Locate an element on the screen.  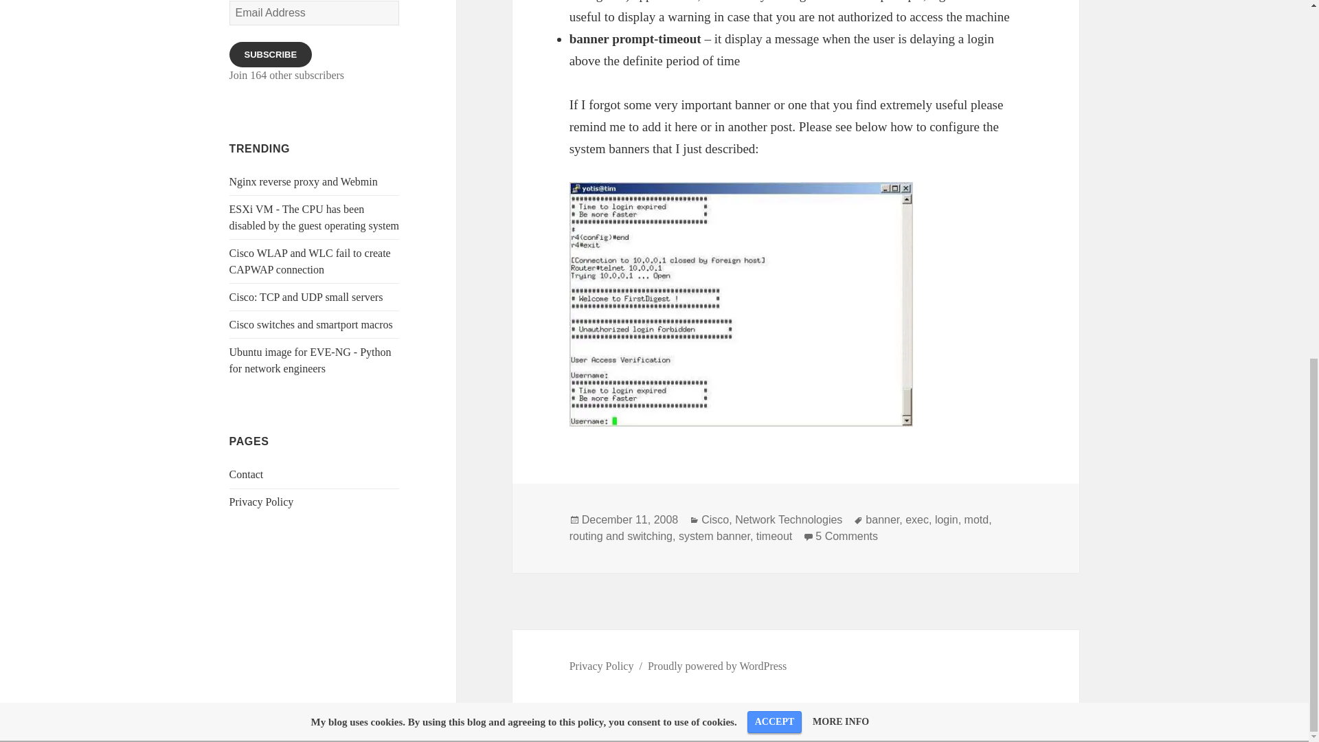
SUBSCRIBE is located at coordinates (621, 536).